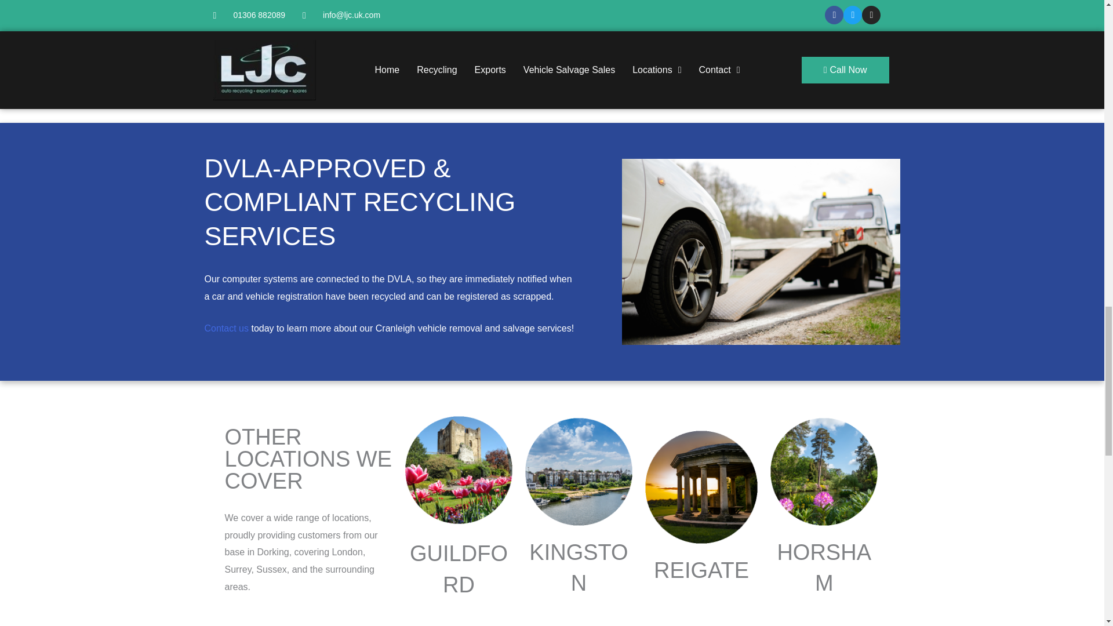 The image size is (1113, 626). What do you see at coordinates (579, 472) in the screenshot?
I see `Kingston` at bounding box center [579, 472].